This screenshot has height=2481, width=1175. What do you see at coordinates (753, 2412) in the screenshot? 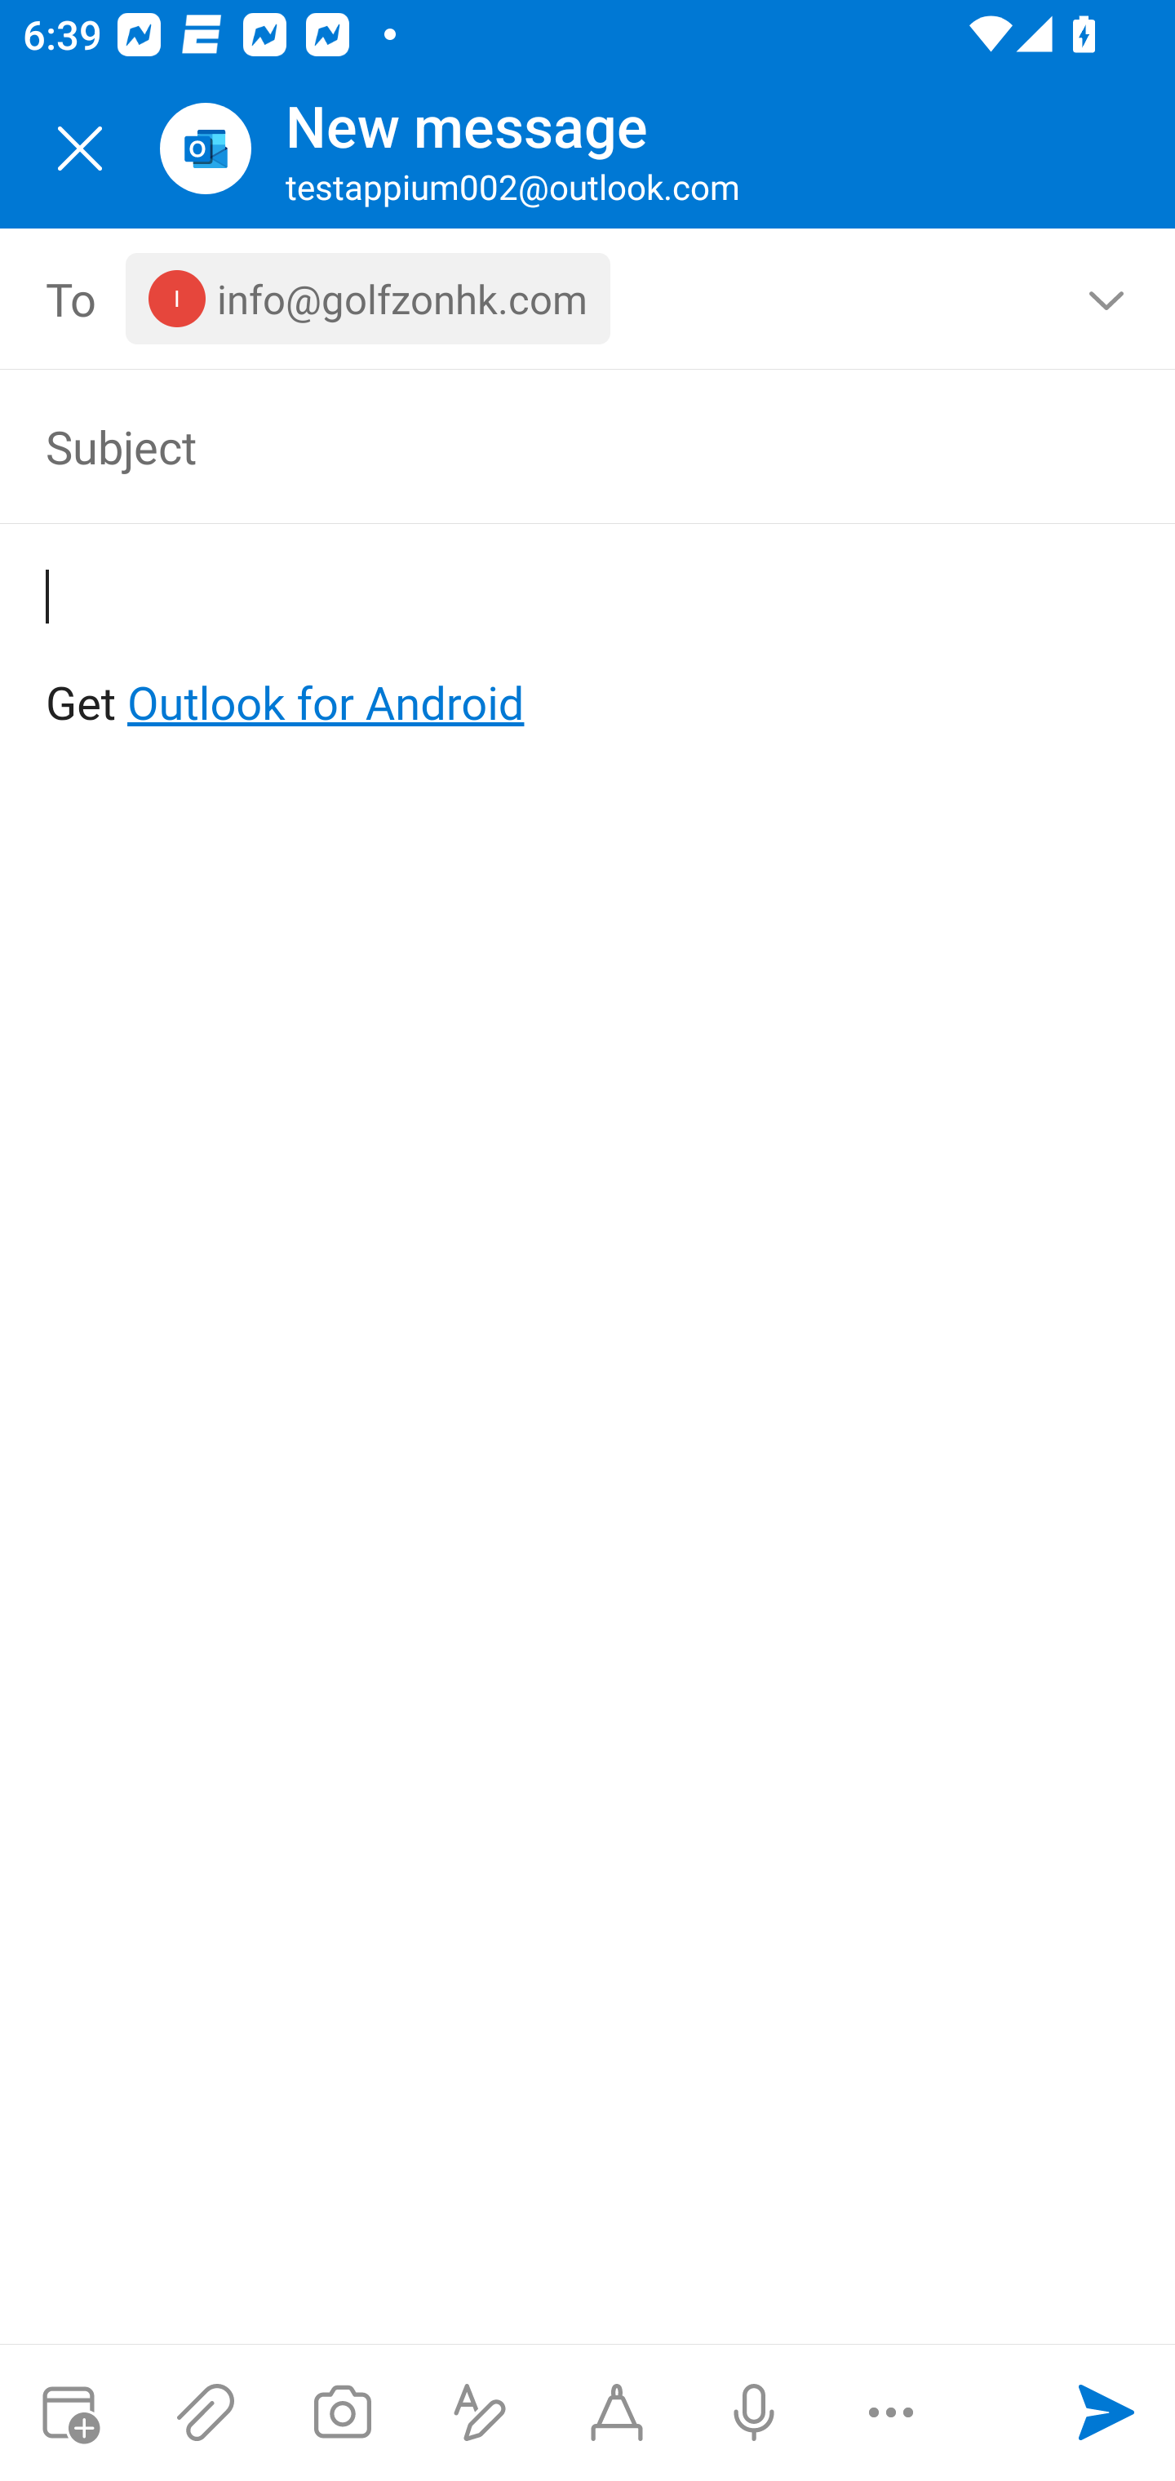
I see `Dictation` at bounding box center [753, 2412].